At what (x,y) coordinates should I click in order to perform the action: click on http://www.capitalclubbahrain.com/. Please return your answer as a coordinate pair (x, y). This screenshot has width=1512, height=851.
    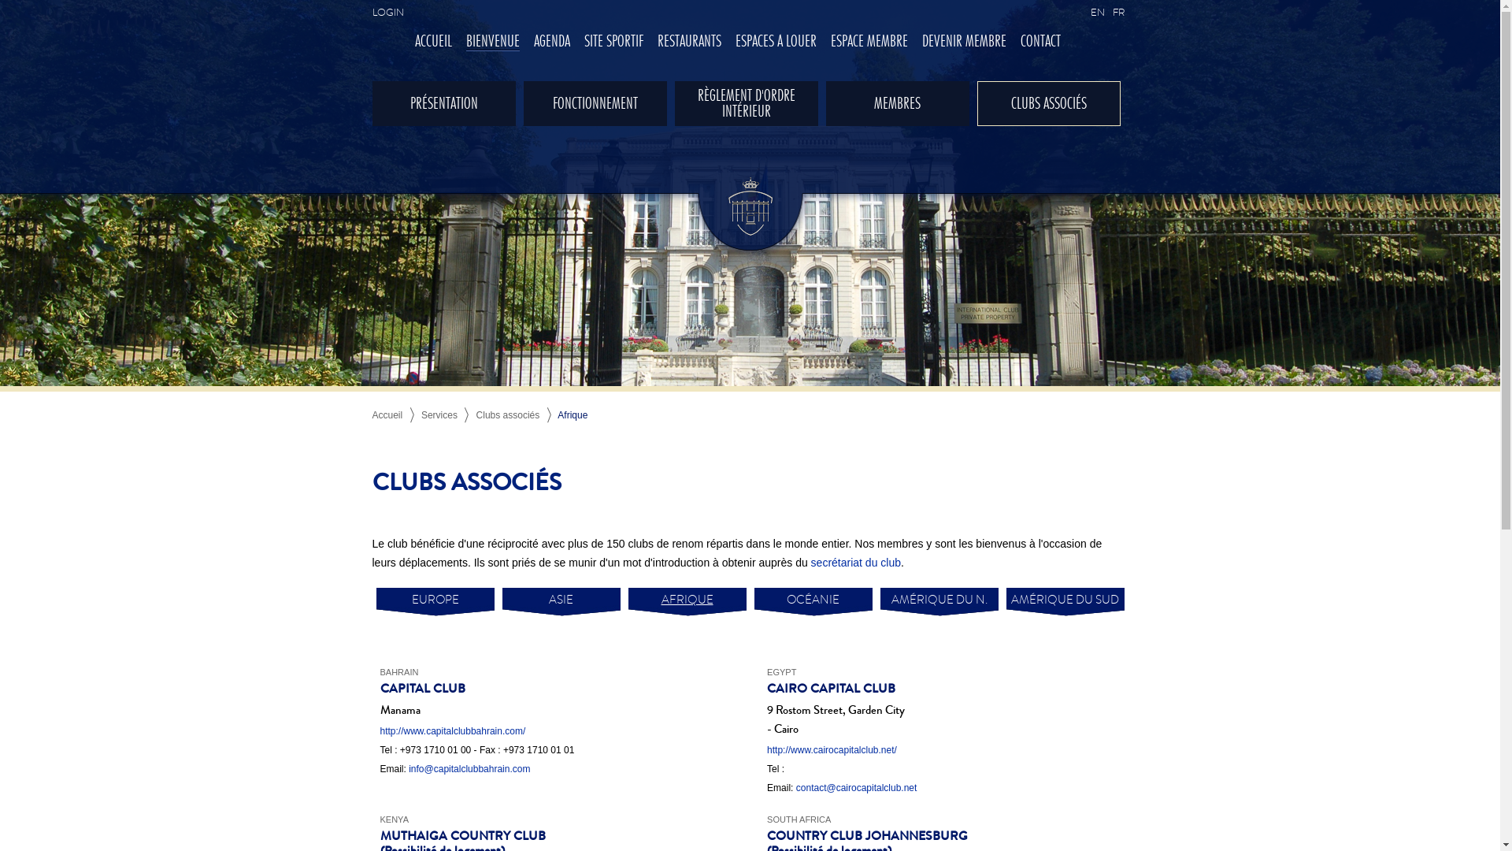
    Looking at the image, I should click on (452, 731).